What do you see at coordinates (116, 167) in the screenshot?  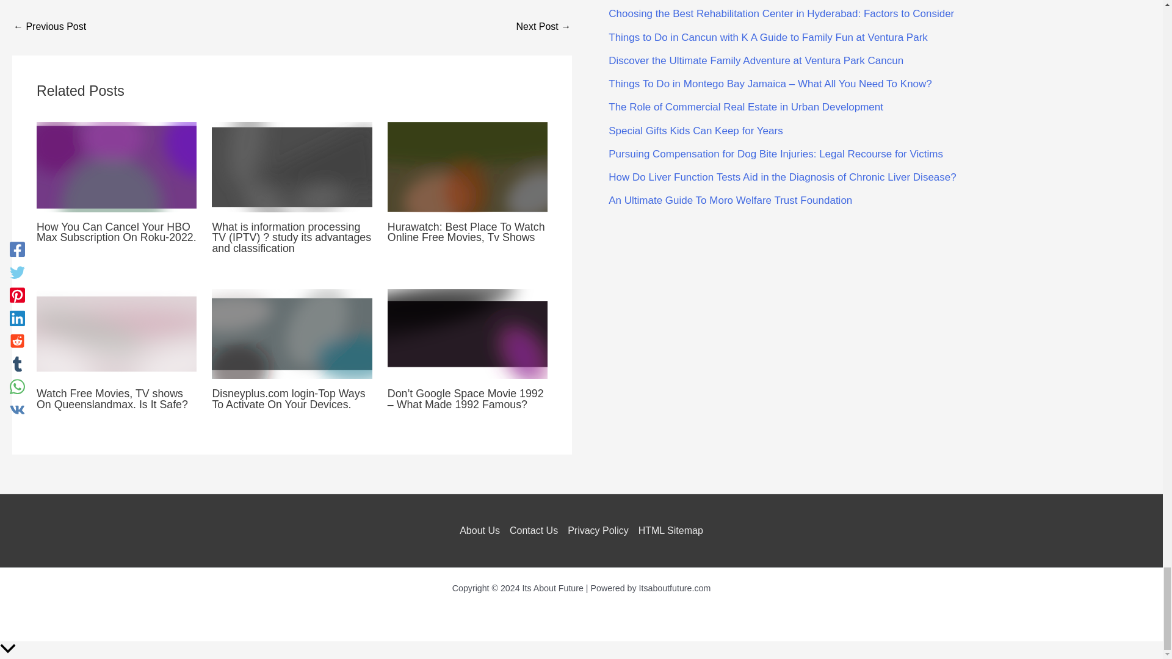 I see `How You Can Cancel Your HBO Max Subscription On Roku-2022. 3` at bounding box center [116, 167].